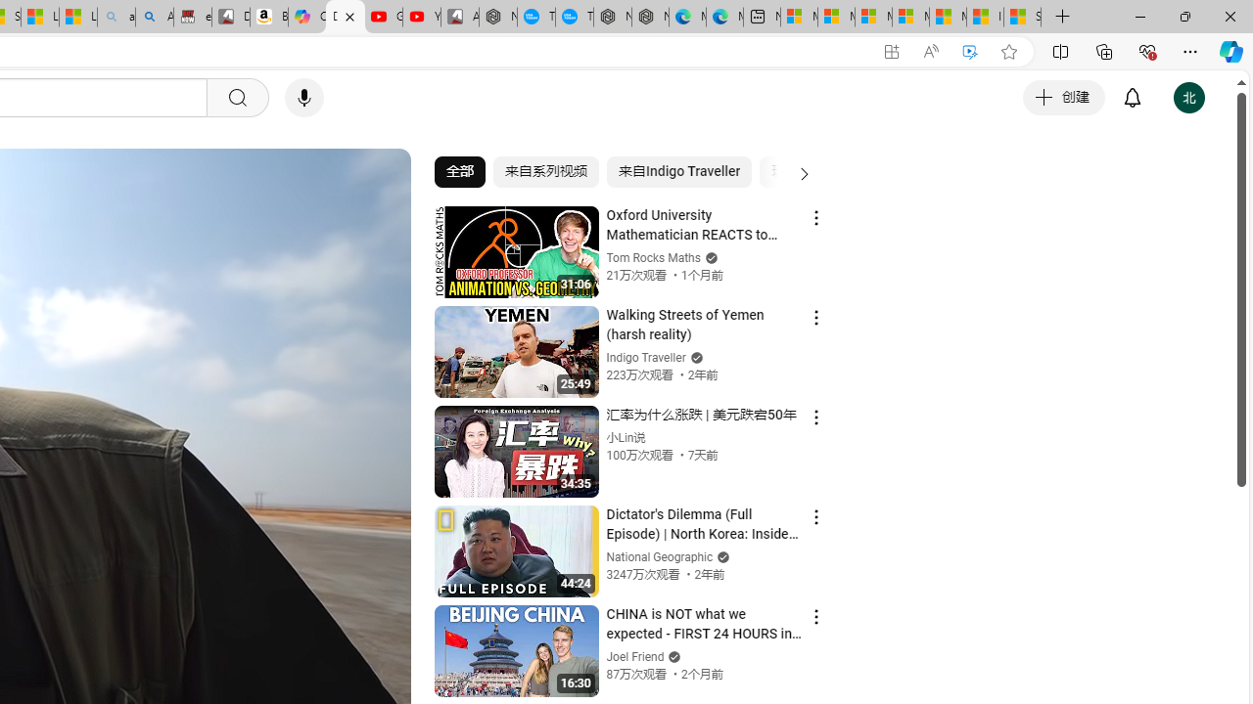 The width and height of the screenshot is (1253, 704). I want to click on I Gained 20 Pounds of Muscle in 30 Days! | Watch, so click(985, 18).